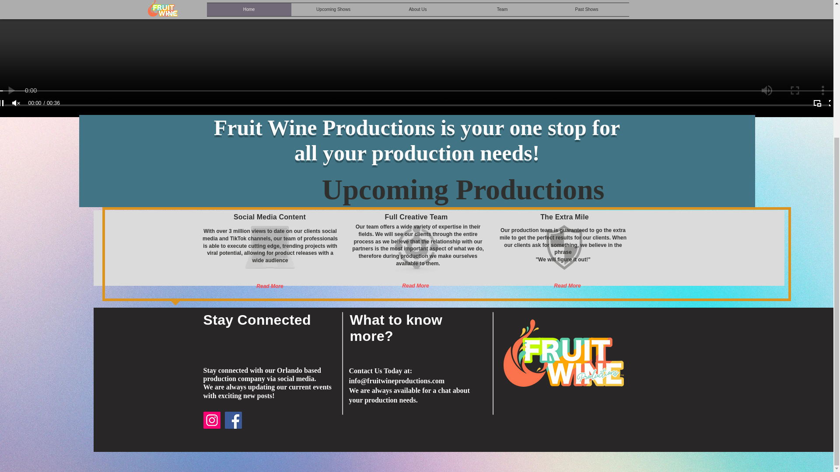  I want to click on Upcoming Productions, so click(463, 189).